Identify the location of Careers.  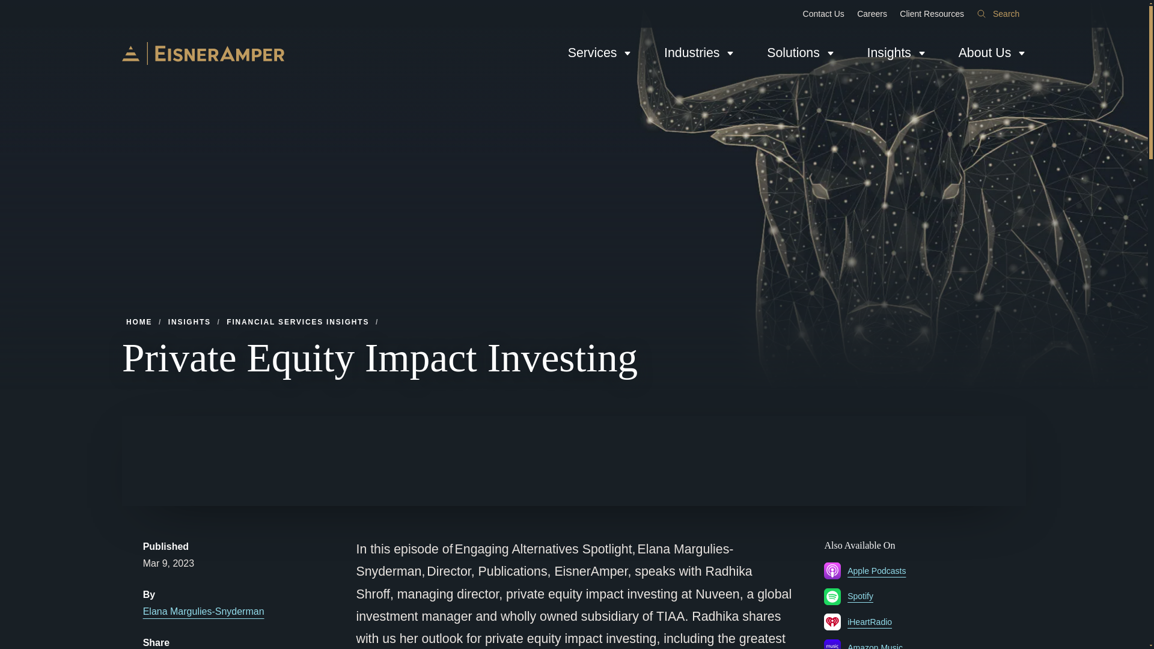
(872, 14).